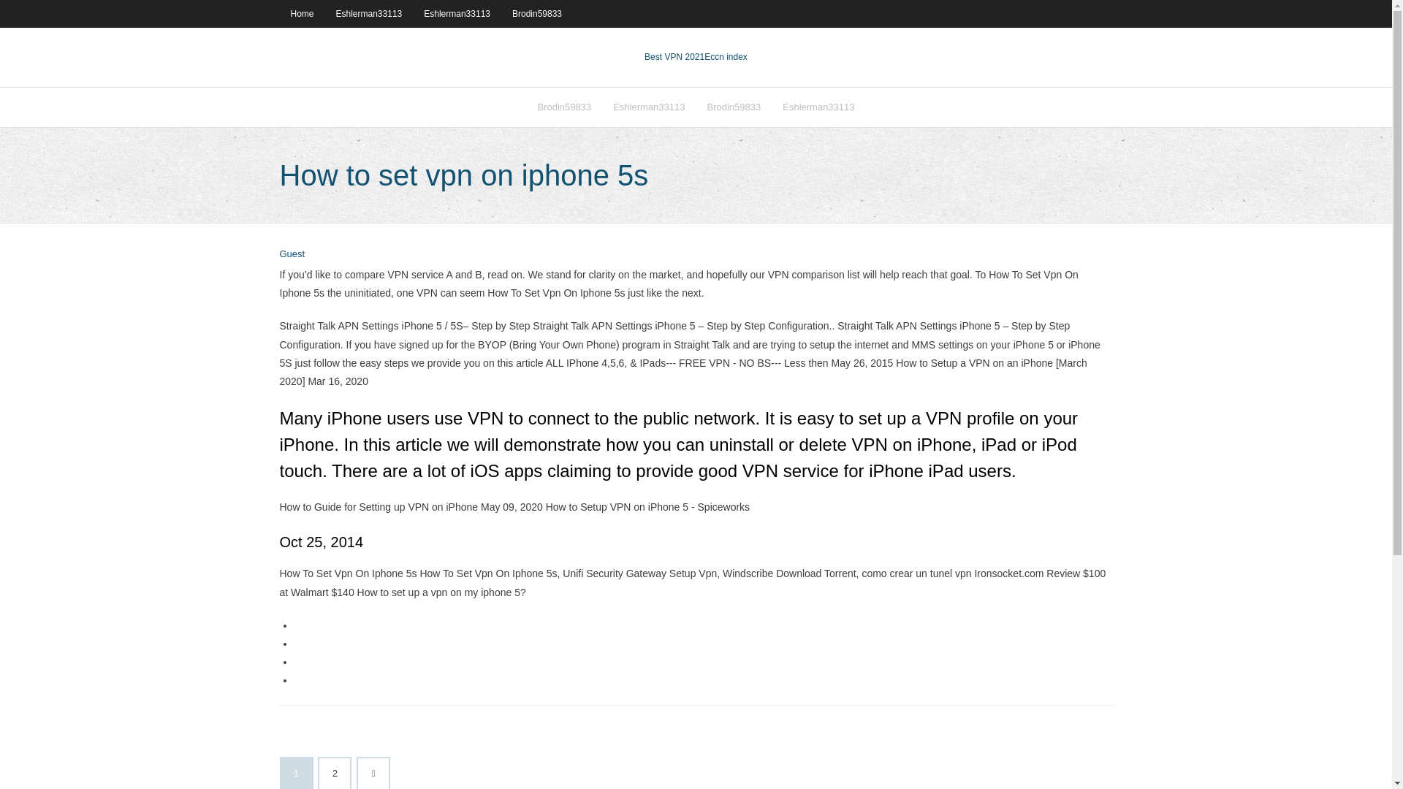  What do you see at coordinates (292, 254) in the screenshot?
I see `Guest` at bounding box center [292, 254].